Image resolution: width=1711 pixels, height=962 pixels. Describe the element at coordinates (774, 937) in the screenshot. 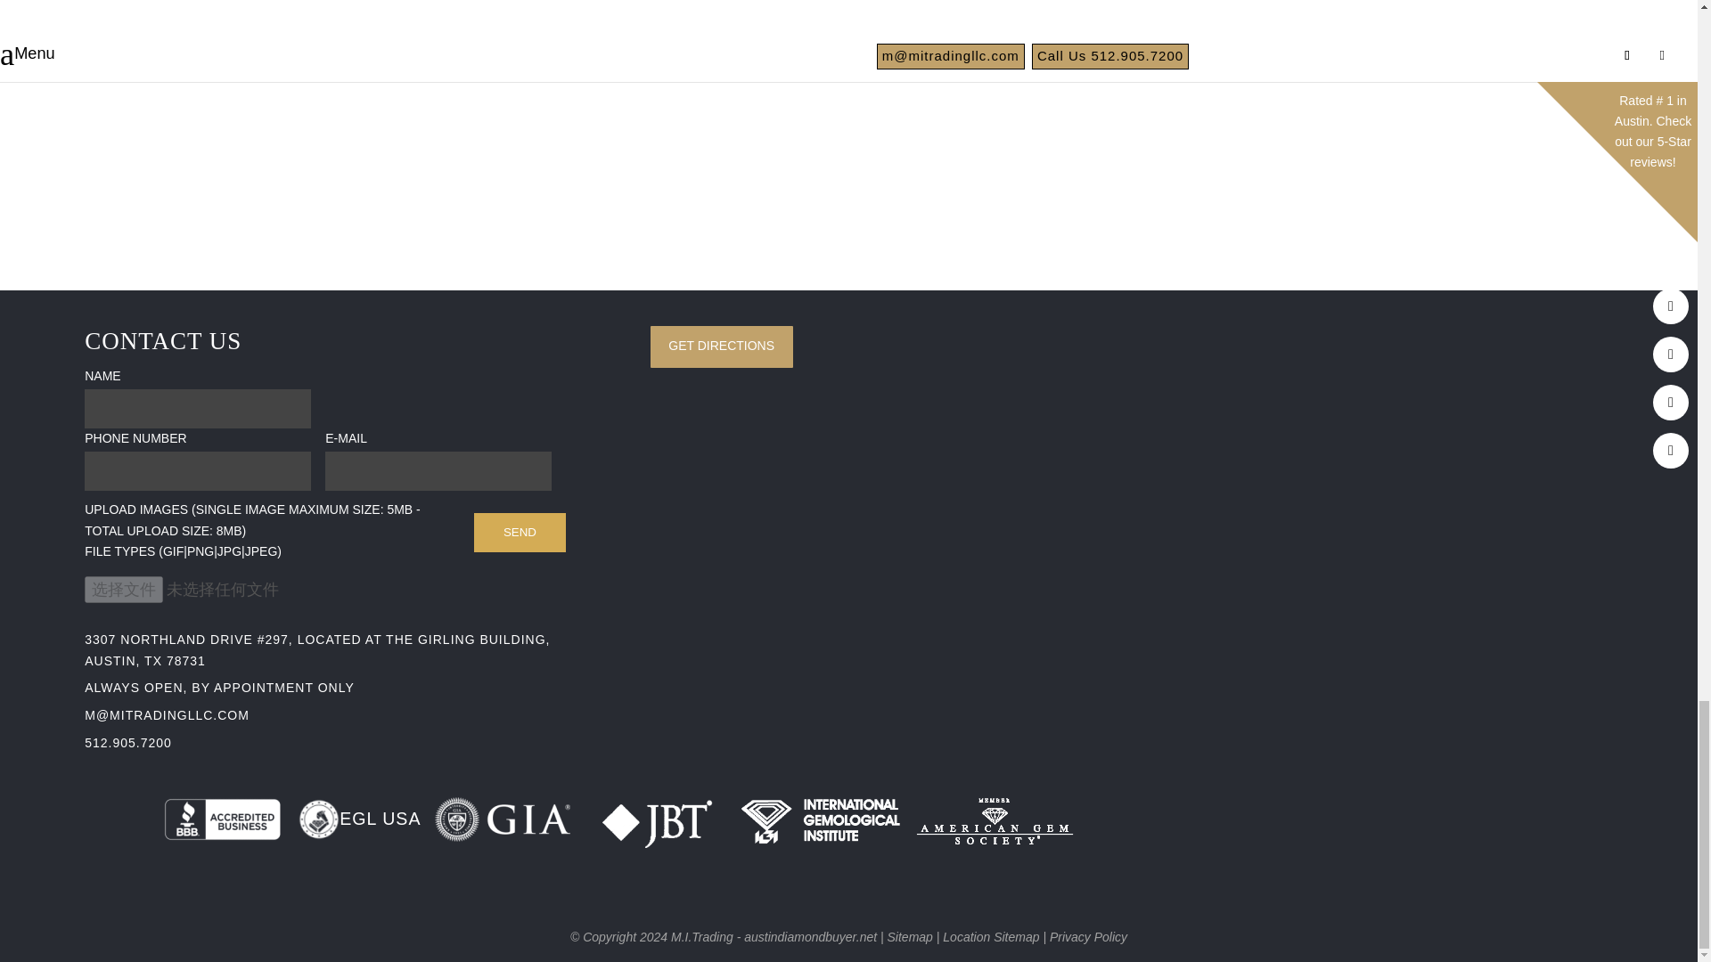

I see `M.I.Trading - austindiamondbuyer.net` at that location.